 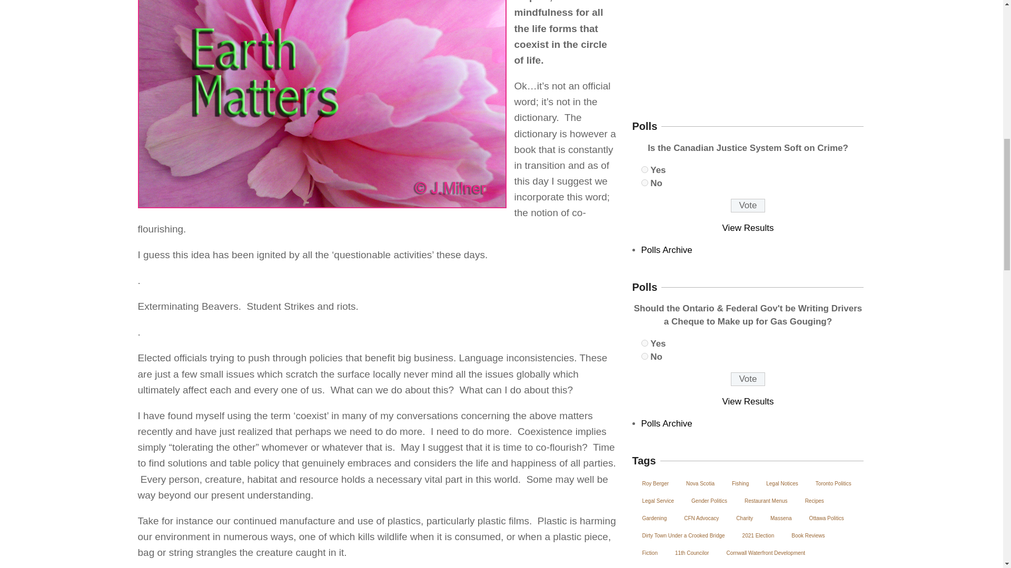 What do you see at coordinates (748, 401) in the screenshot?
I see `View Results Of This Poll` at bounding box center [748, 401].